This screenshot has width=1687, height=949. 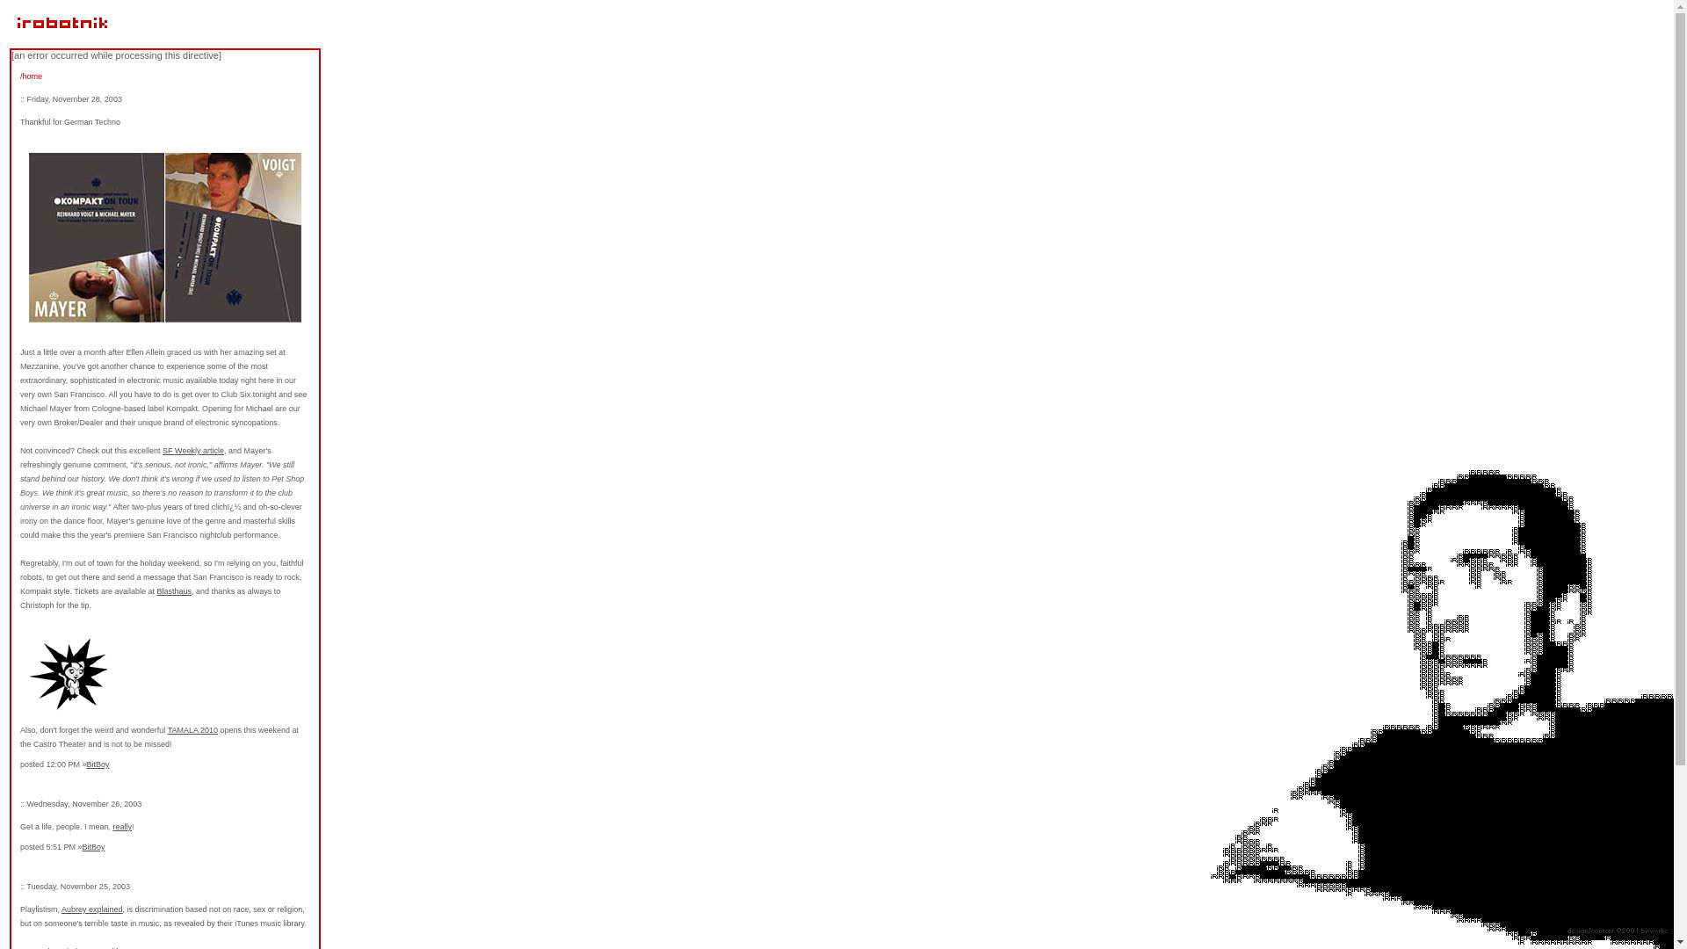 I want to click on TAMALA 2010, so click(x=192, y=729).